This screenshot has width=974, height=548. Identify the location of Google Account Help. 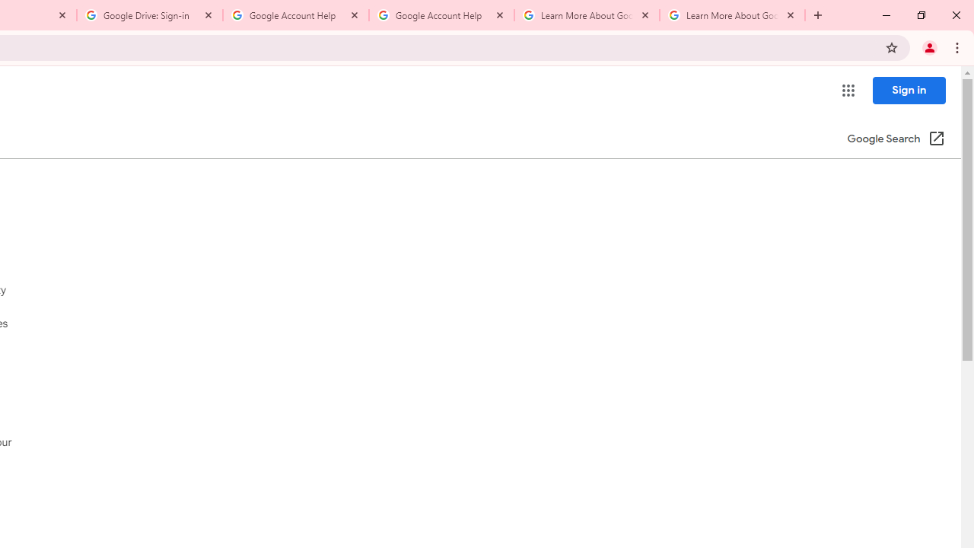
(441, 15).